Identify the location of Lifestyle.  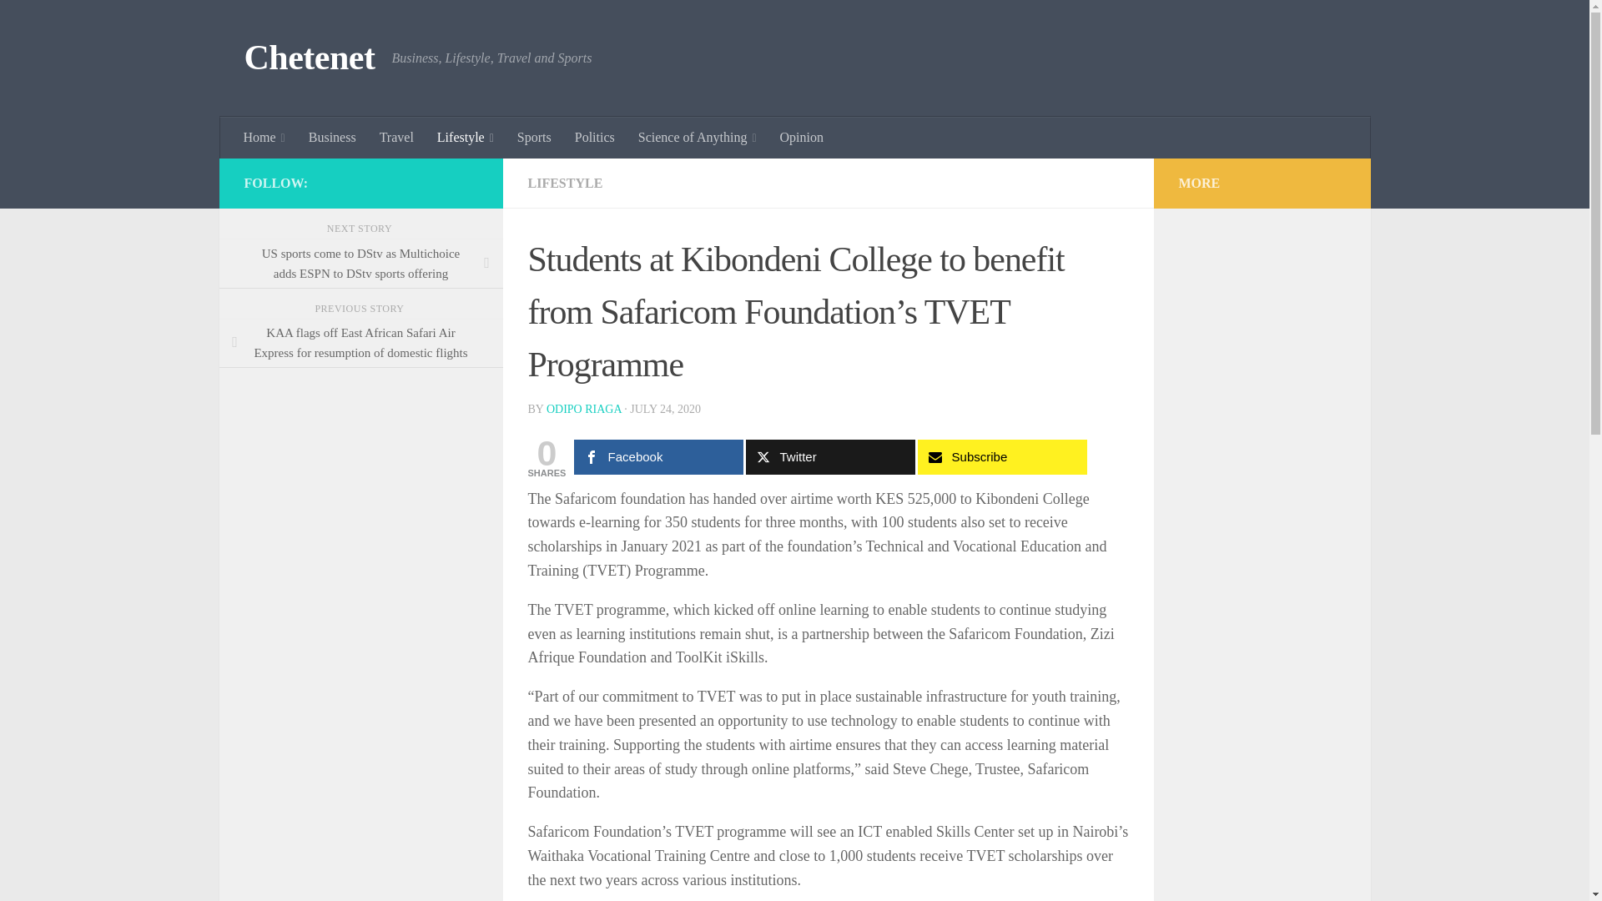
(466, 138).